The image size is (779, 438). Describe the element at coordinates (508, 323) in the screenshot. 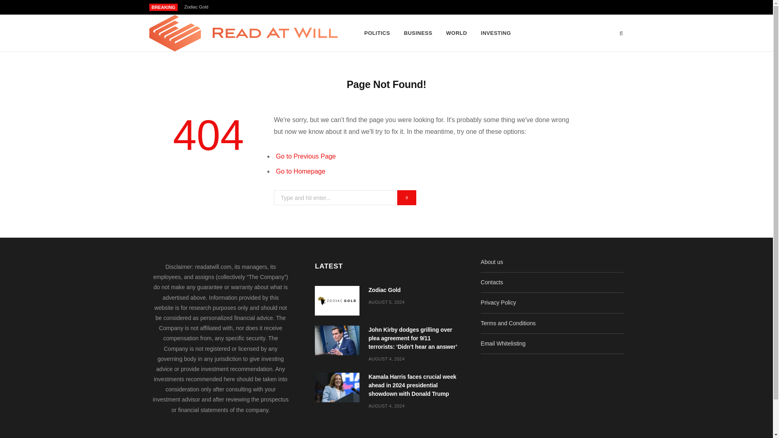

I see `Terms and Conditions` at that location.